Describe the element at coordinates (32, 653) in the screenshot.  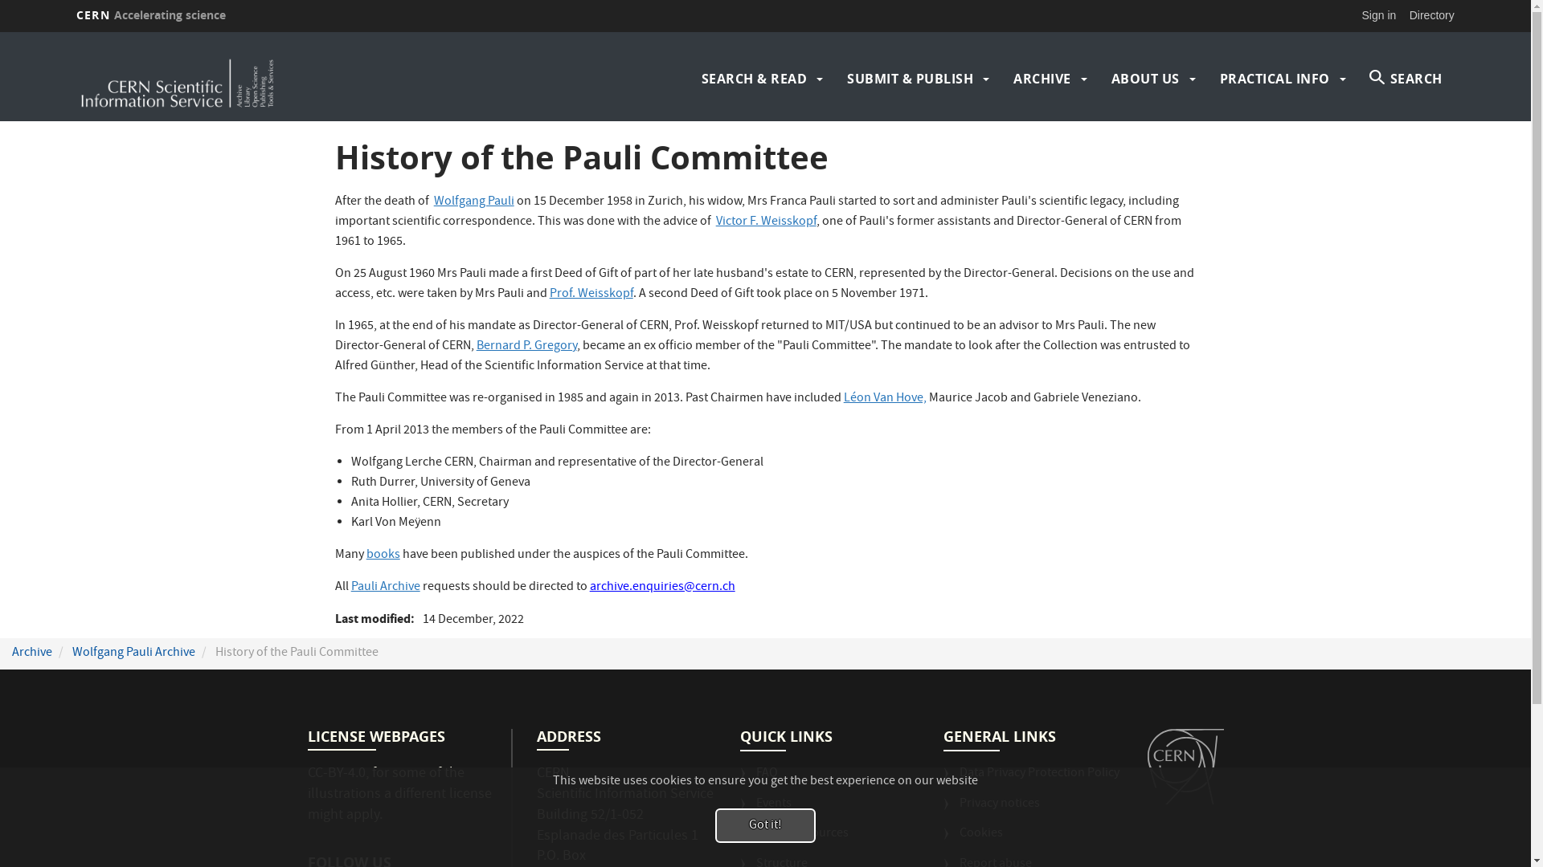
I see `Archive` at that location.